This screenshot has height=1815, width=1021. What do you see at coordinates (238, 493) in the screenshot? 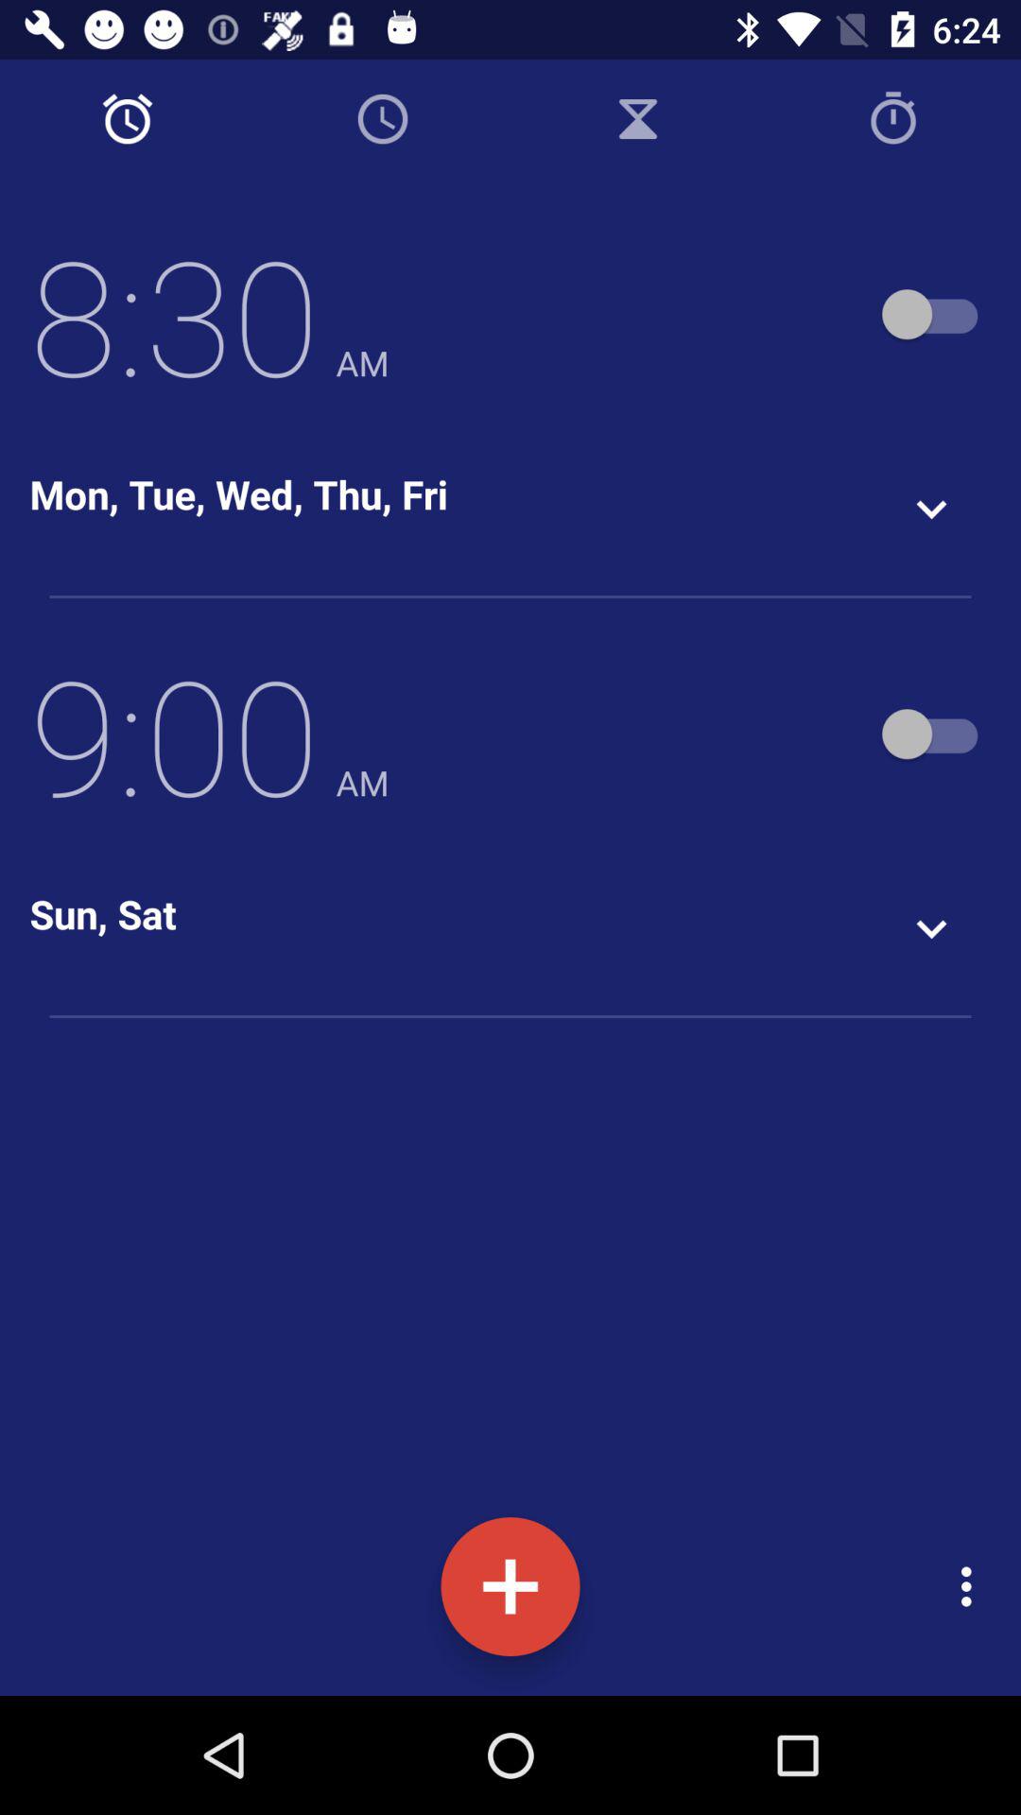
I see `swipe to mon tue wed` at bounding box center [238, 493].